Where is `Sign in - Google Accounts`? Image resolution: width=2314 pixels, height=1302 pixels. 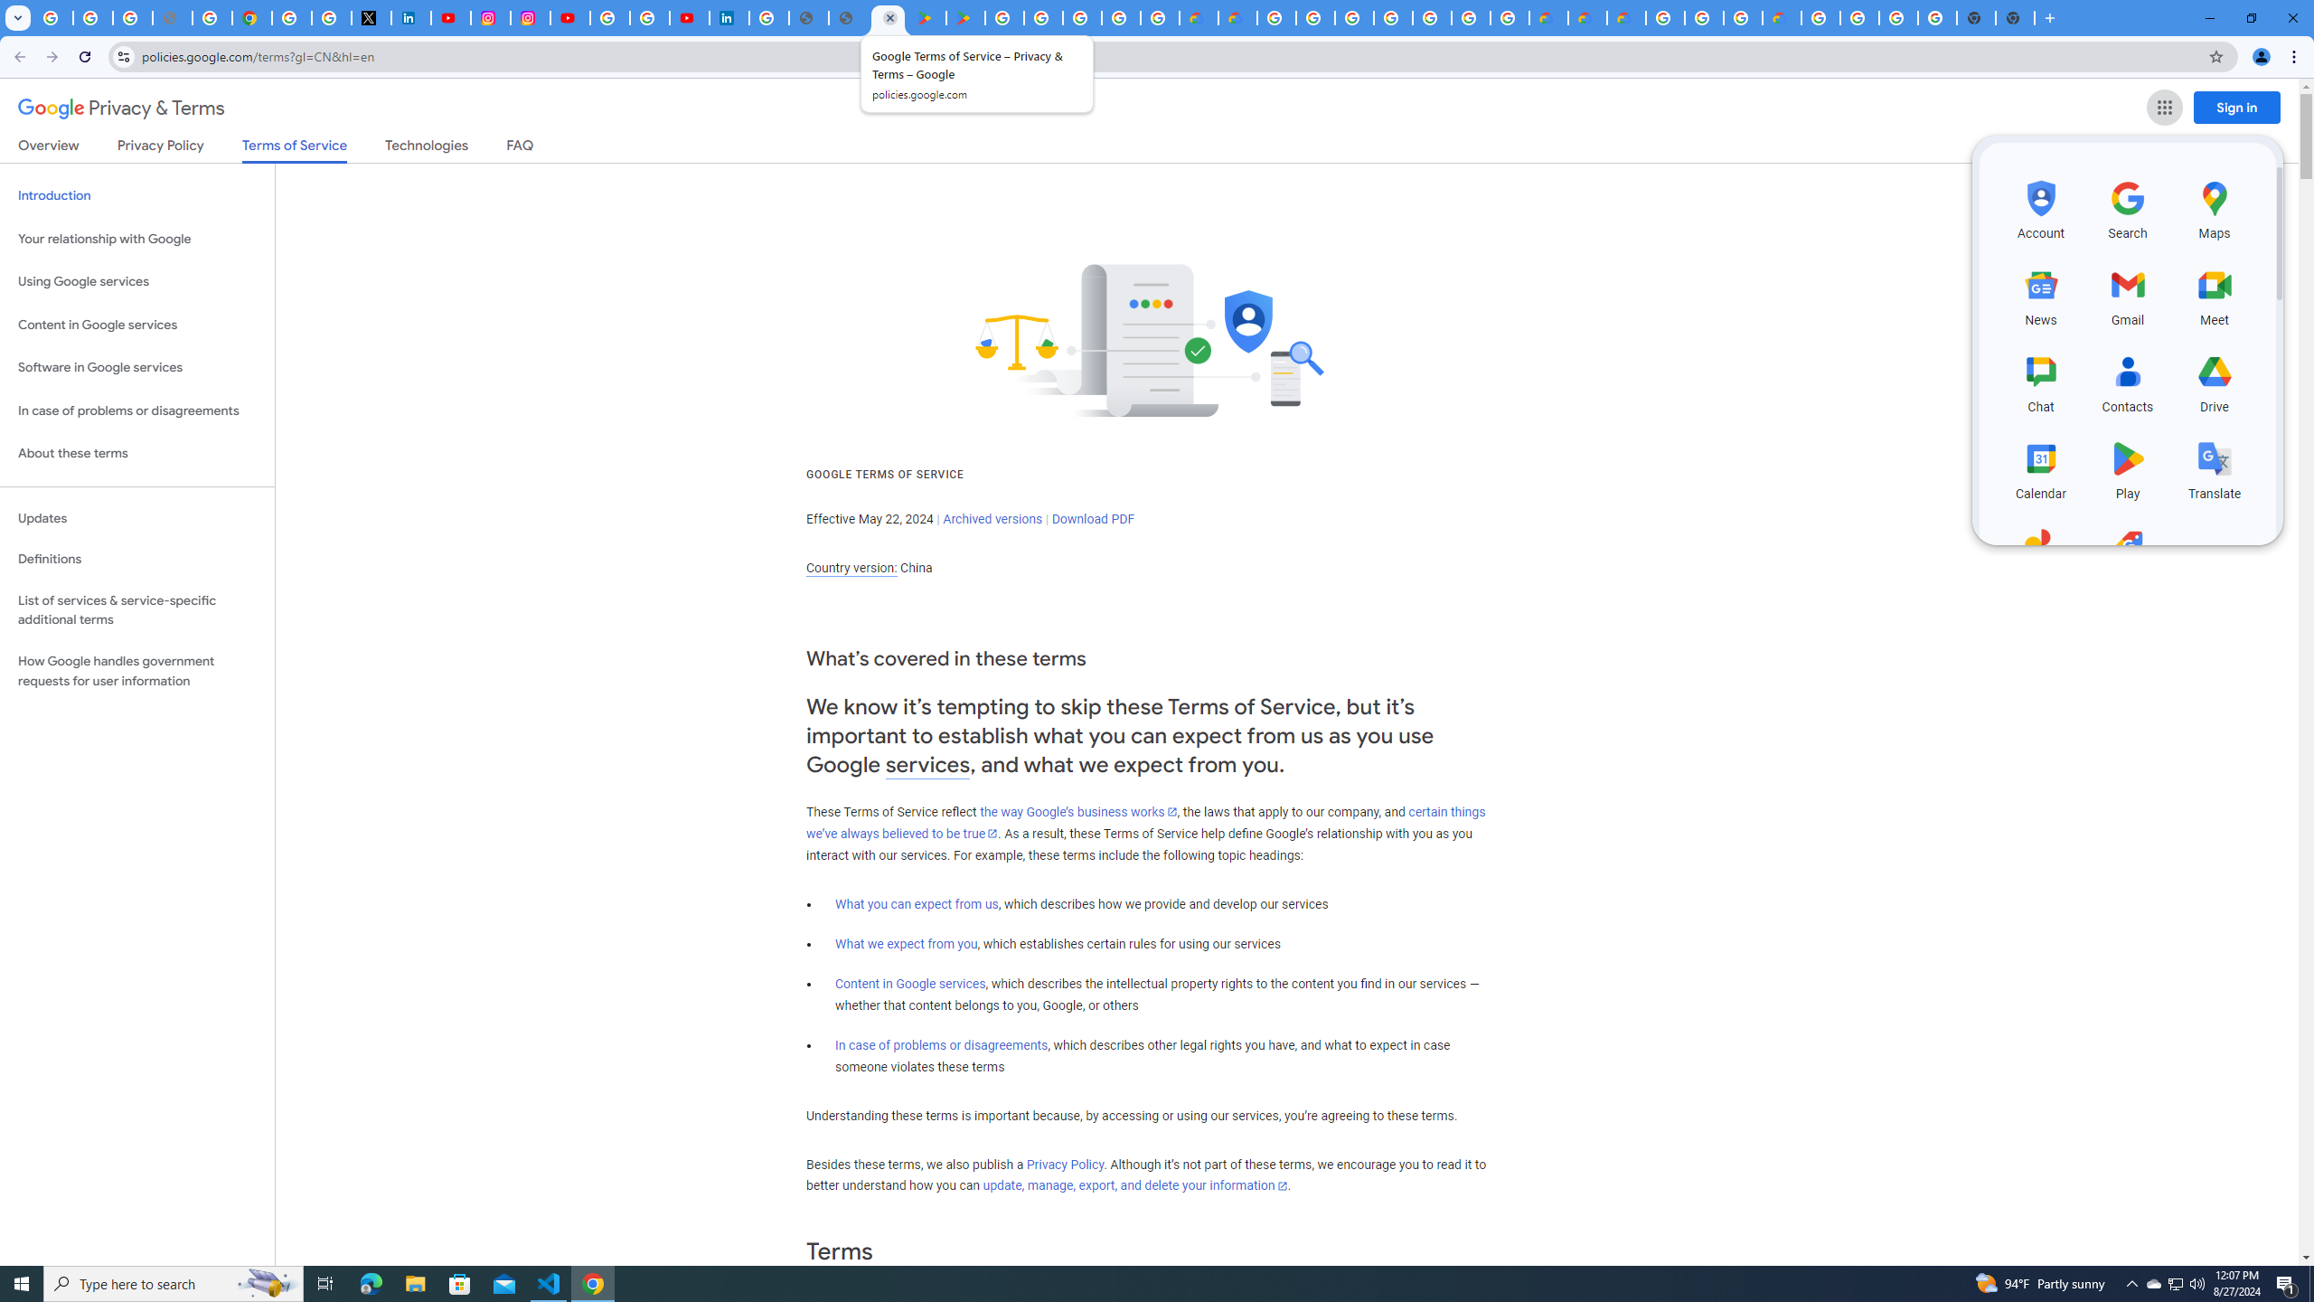
Sign in - Google Accounts is located at coordinates (1353, 18).